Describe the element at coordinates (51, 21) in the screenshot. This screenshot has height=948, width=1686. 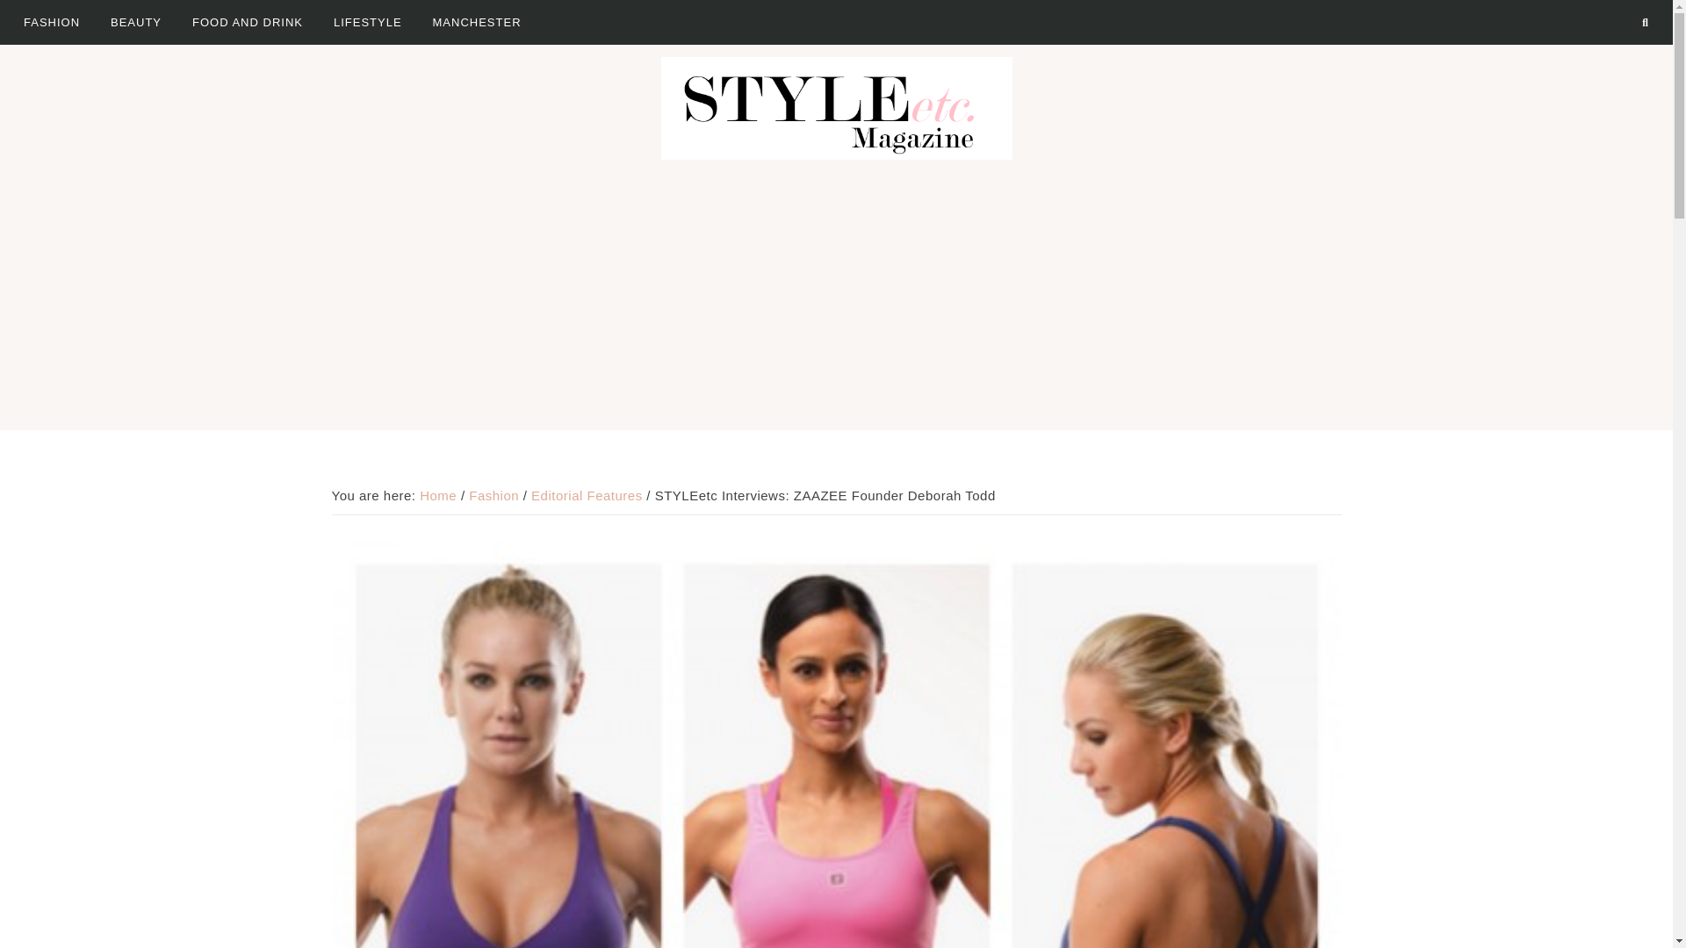
I see `Fashion` at that location.